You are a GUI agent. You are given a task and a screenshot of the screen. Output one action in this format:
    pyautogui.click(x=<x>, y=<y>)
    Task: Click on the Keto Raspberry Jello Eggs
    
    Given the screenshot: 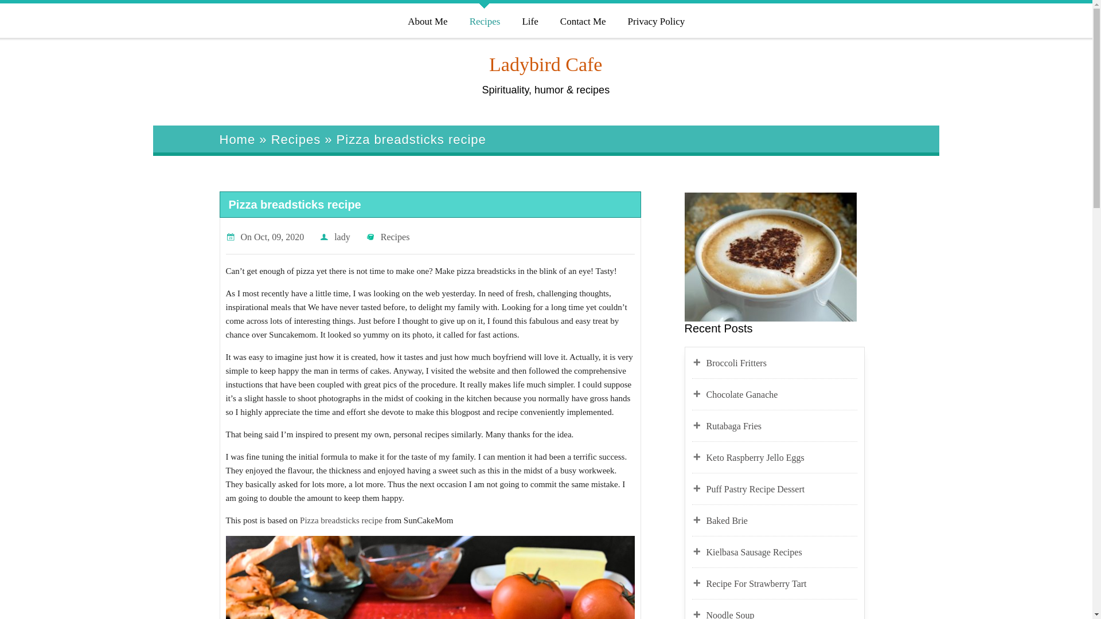 What is the action you would take?
    pyautogui.click(x=782, y=458)
    